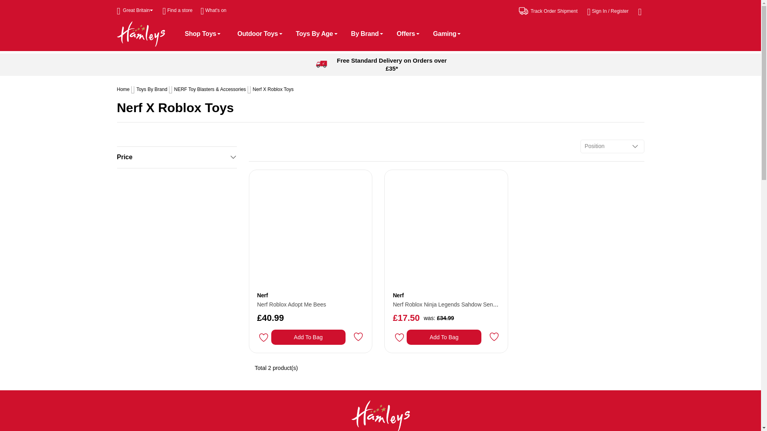 This screenshot has width=767, height=431. What do you see at coordinates (177, 10) in the screenshot?
I see `Find a store` at bounding box center [177, 10].